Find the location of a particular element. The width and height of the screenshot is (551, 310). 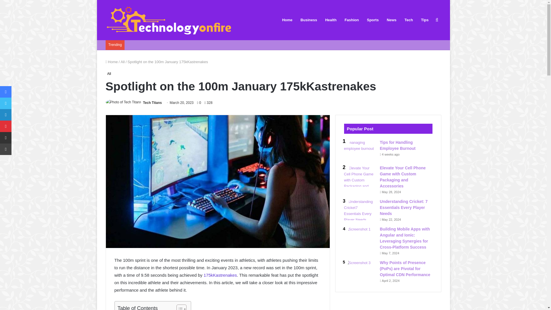

Home is located at coordinates (112, 62).